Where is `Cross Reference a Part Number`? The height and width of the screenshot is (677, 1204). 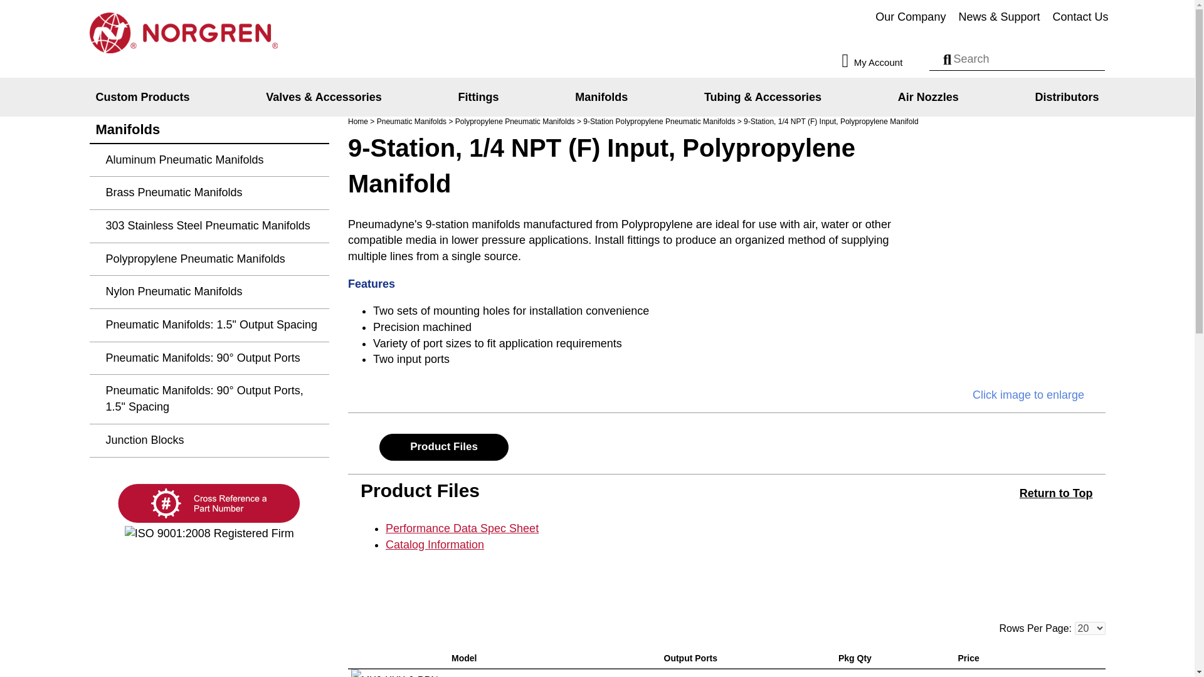
Cross Reference a Part Number is located at coordinates (209, 504).